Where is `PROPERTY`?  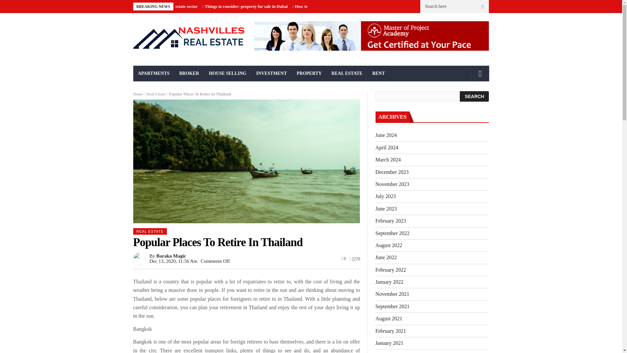
PROPERTY is located at coordinates (309, 73).